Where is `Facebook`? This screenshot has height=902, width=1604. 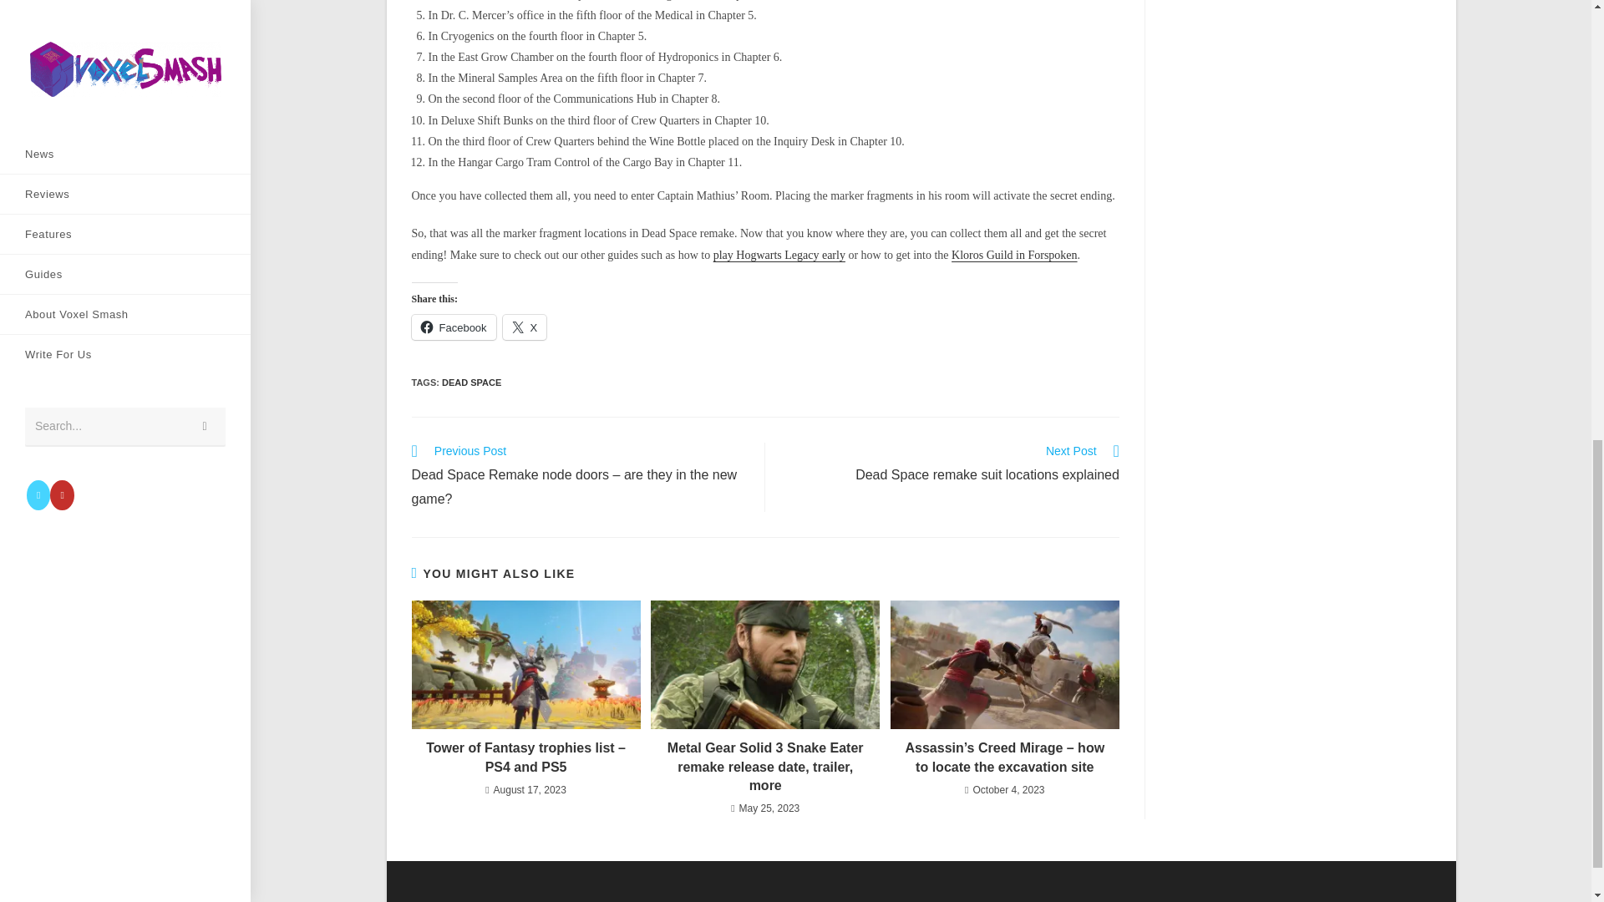
Facebook is located at coordinates (525, 327).